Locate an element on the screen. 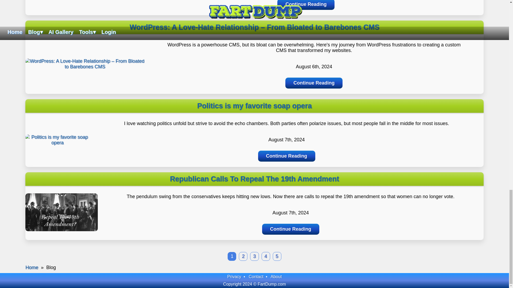 Image resolution: width=513 pixels, height=288 pixels. Continue Reading is located at coordinates (291, 229).